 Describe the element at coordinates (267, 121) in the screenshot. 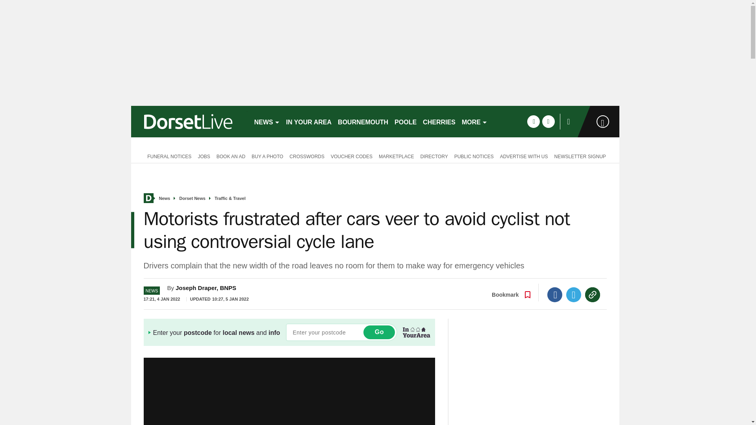

I see `NEWS` at that location.